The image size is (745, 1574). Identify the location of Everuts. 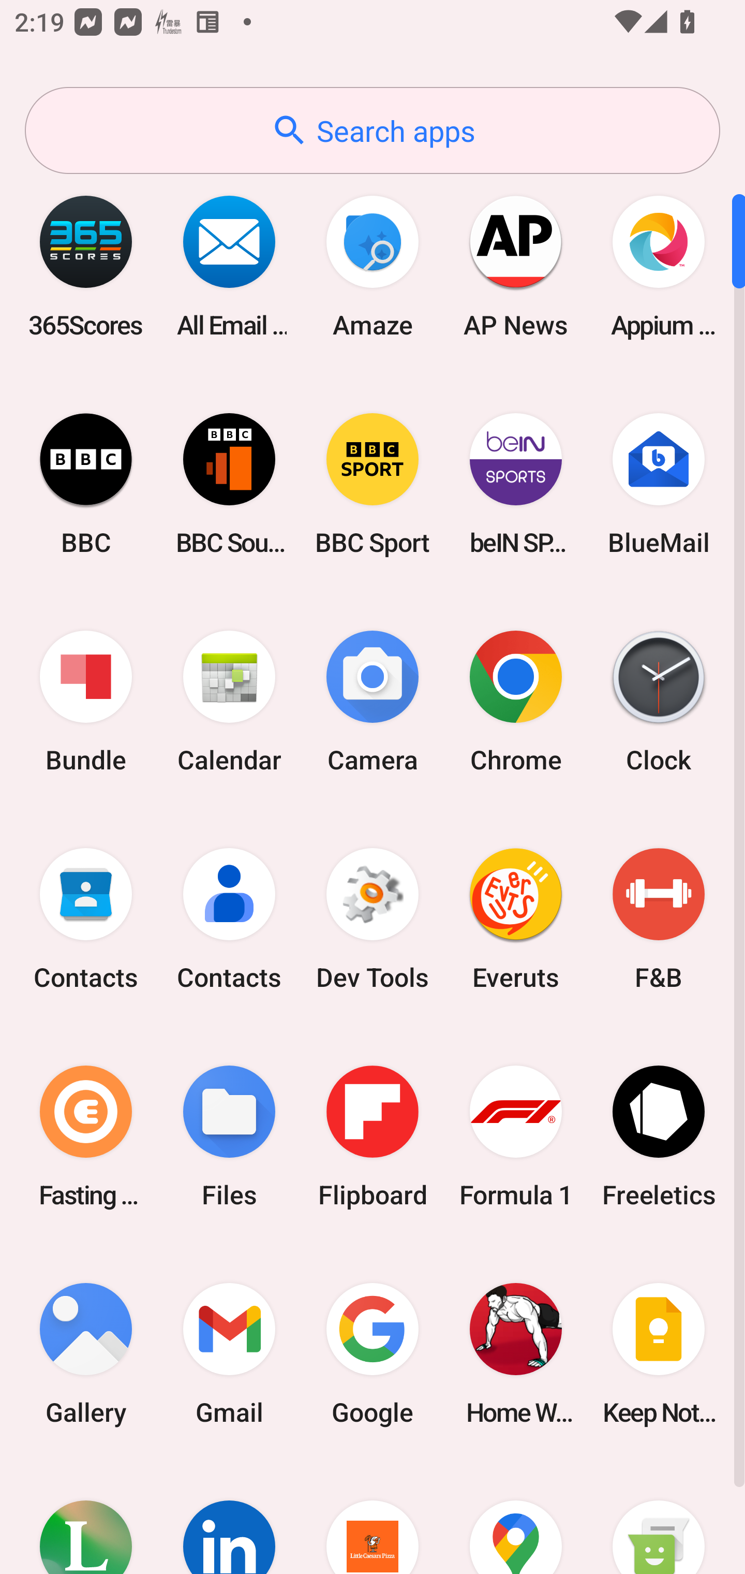
(515, 919).